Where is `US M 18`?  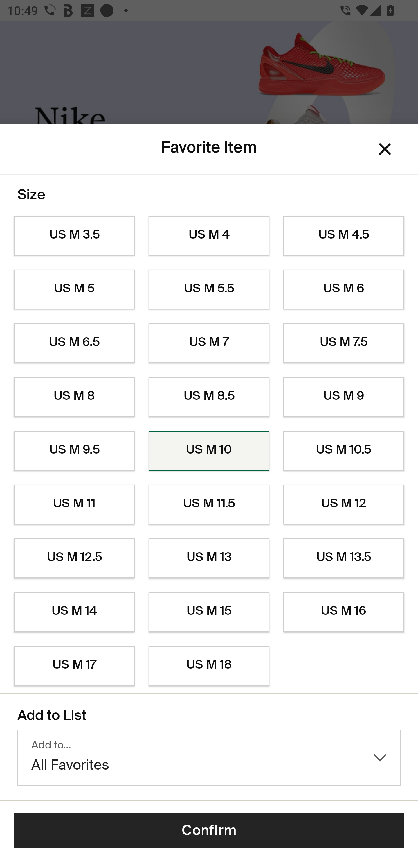
US M 18 is located at coordinates (209, 666).